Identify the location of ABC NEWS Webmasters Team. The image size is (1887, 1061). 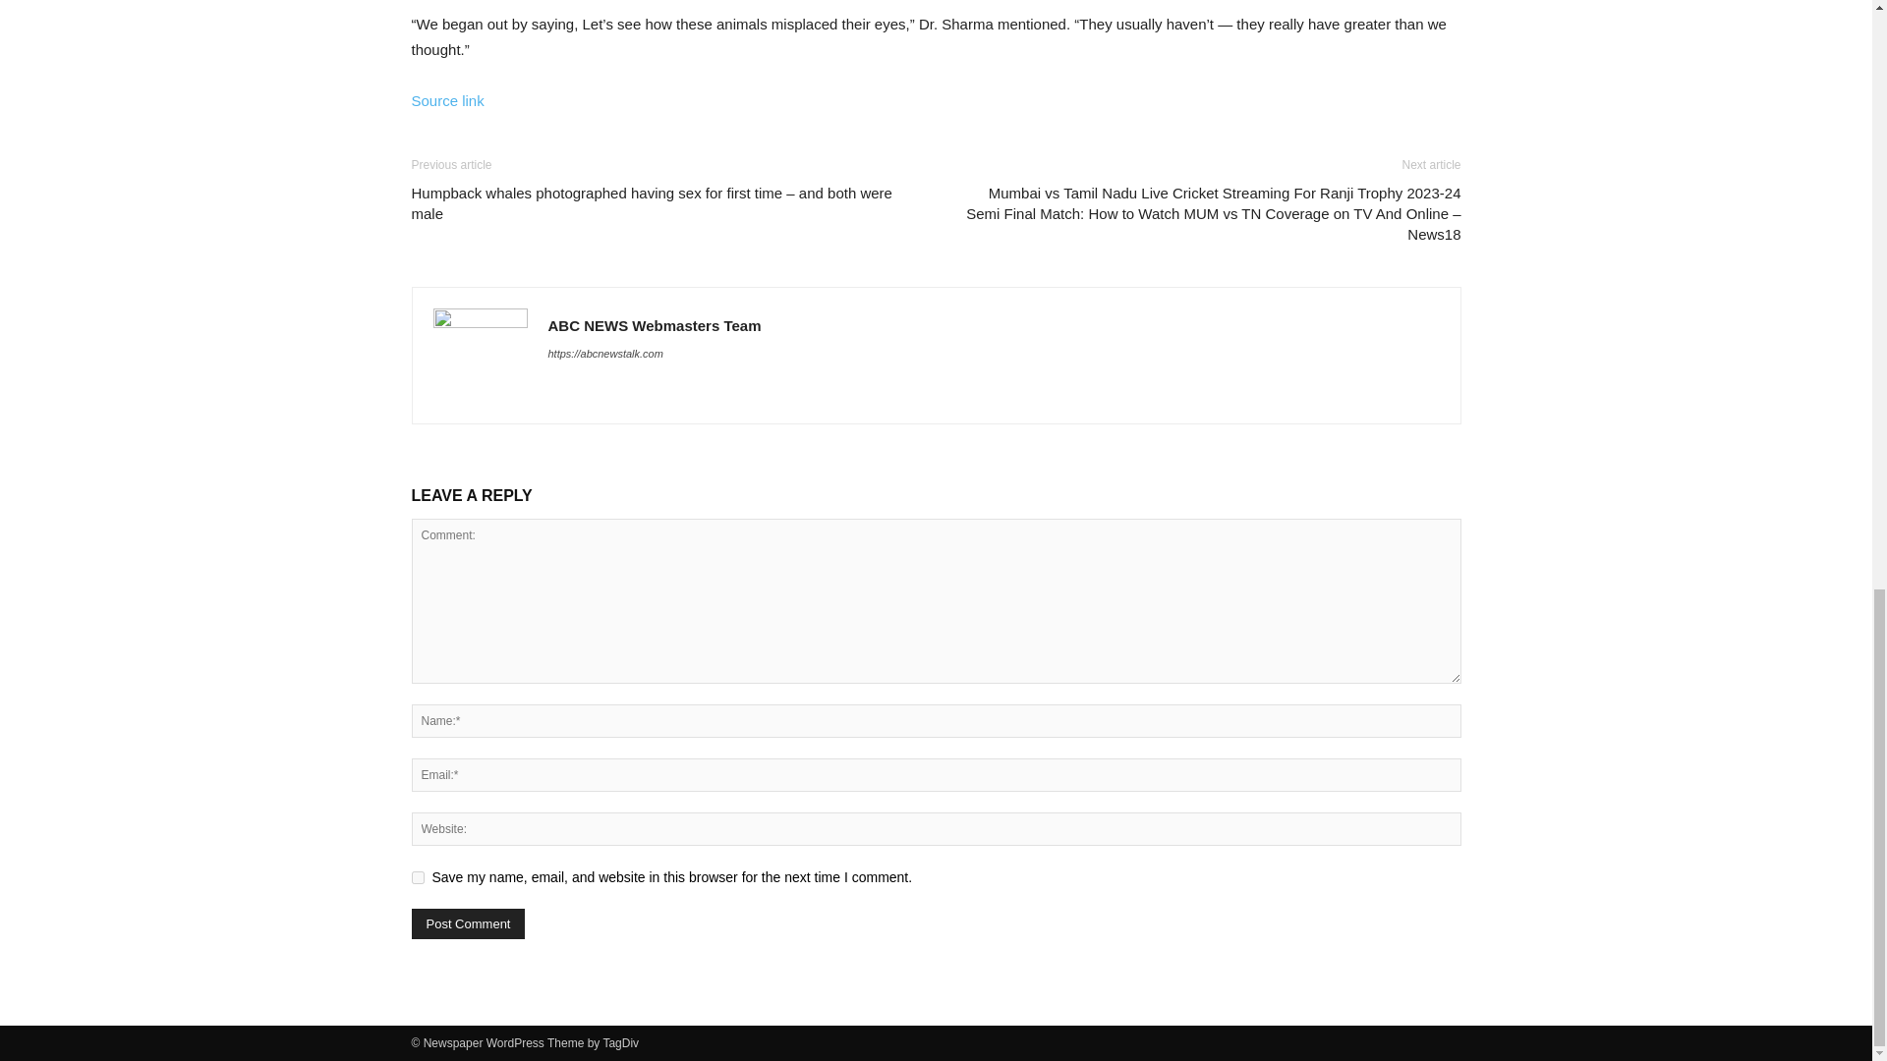
(655, 325).